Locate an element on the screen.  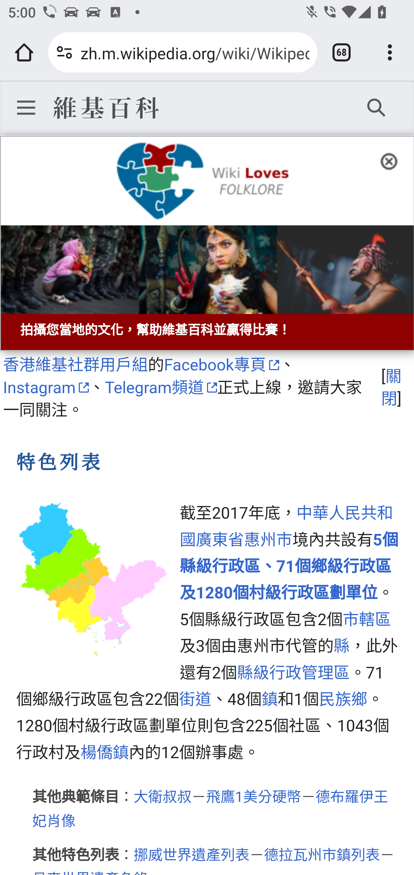
Switch or close tabs is located at coordinates (342, 52).